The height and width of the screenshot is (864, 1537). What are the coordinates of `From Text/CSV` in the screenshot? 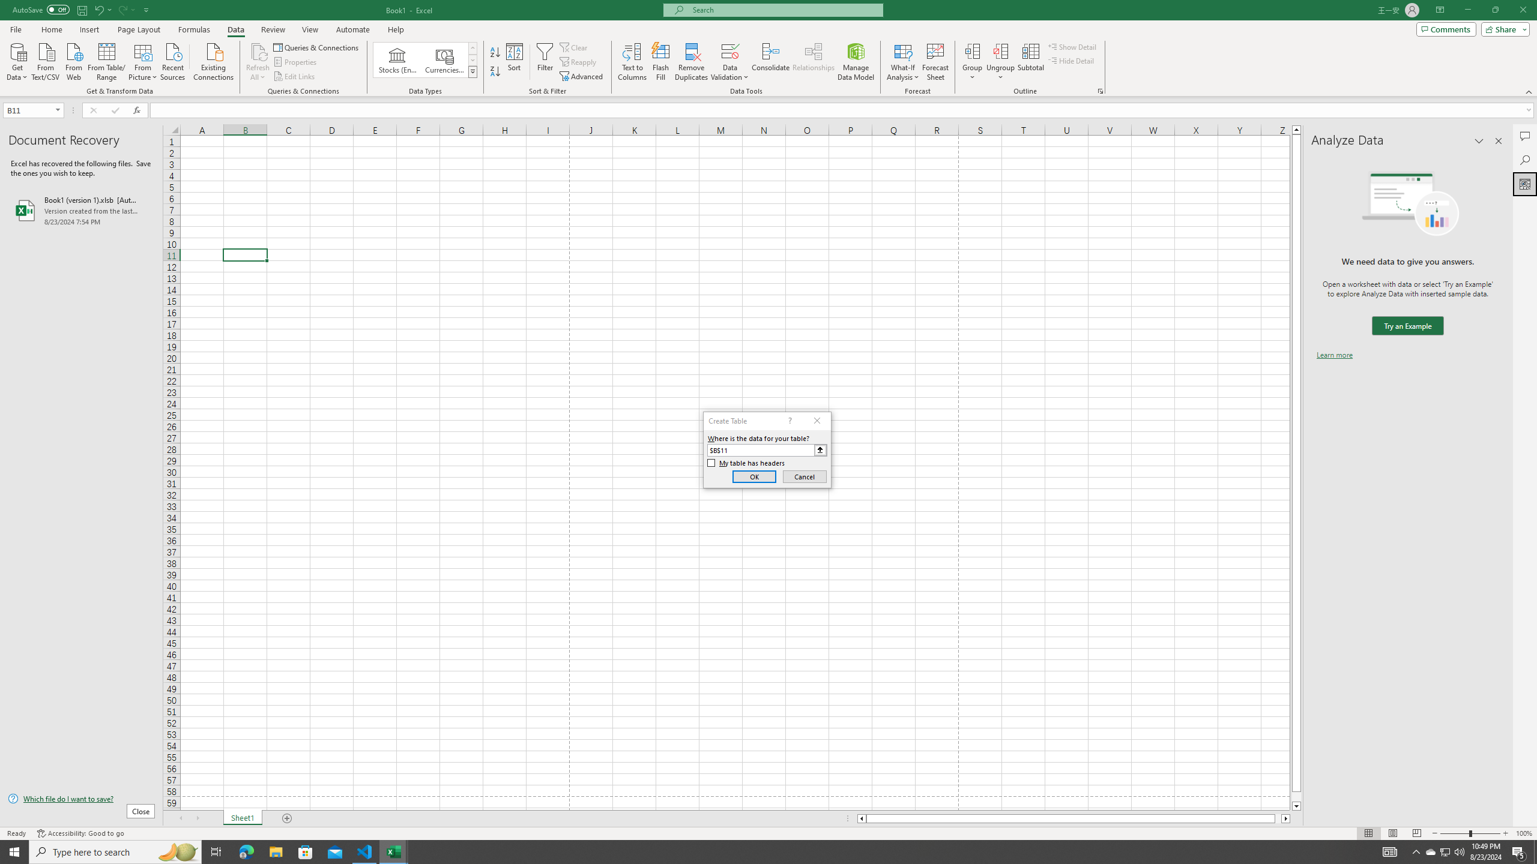 It's located at (46, 61).